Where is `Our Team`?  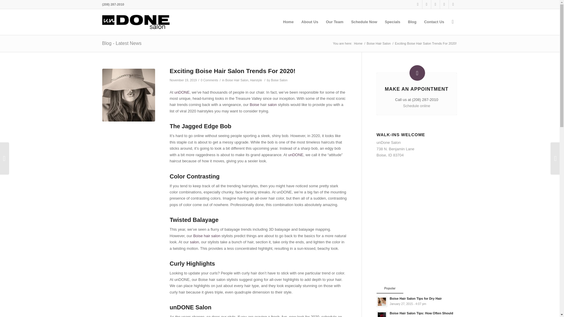
Our Team is located at coordinates (335, 22).